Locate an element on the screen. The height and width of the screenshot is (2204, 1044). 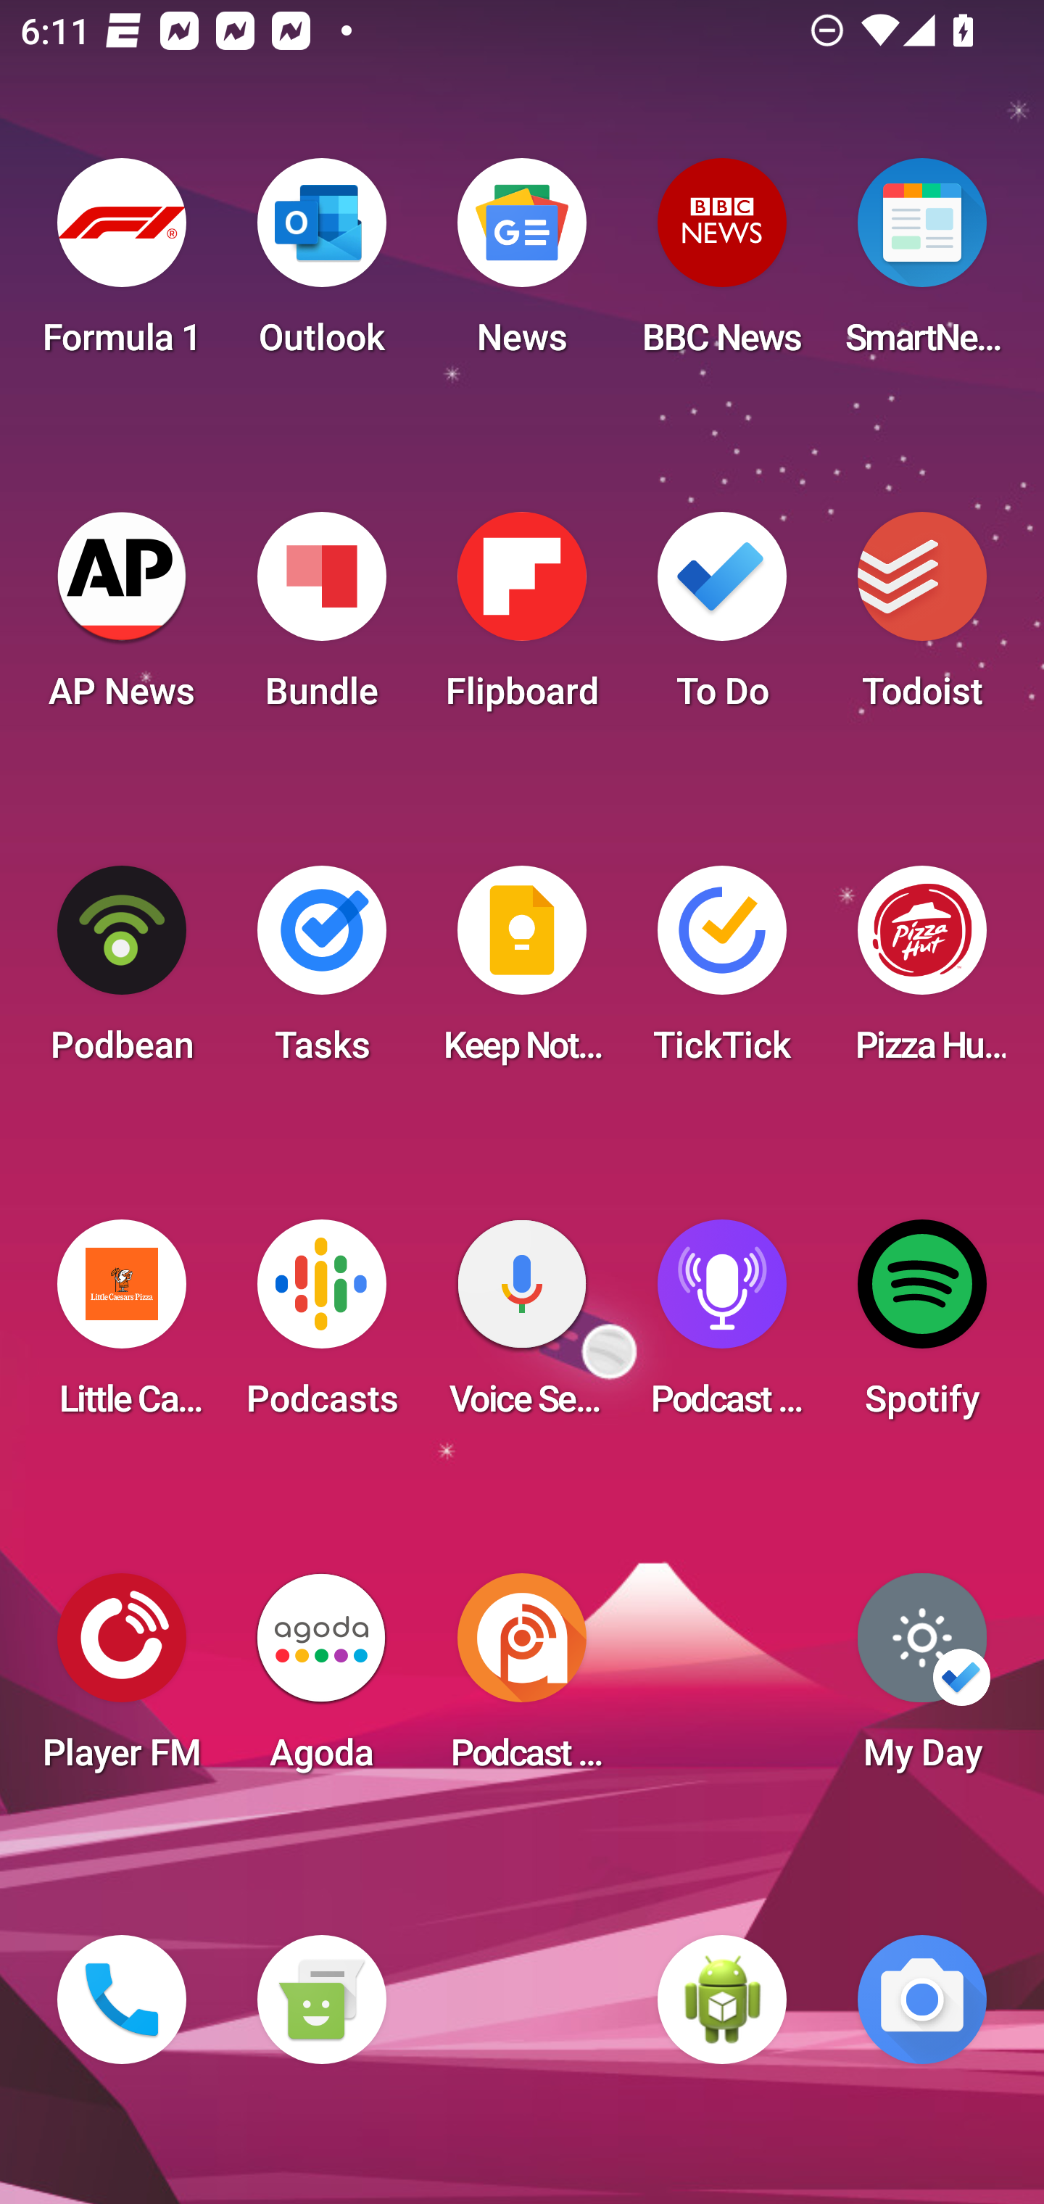
Messaging is located at coordinates (321, 2000).